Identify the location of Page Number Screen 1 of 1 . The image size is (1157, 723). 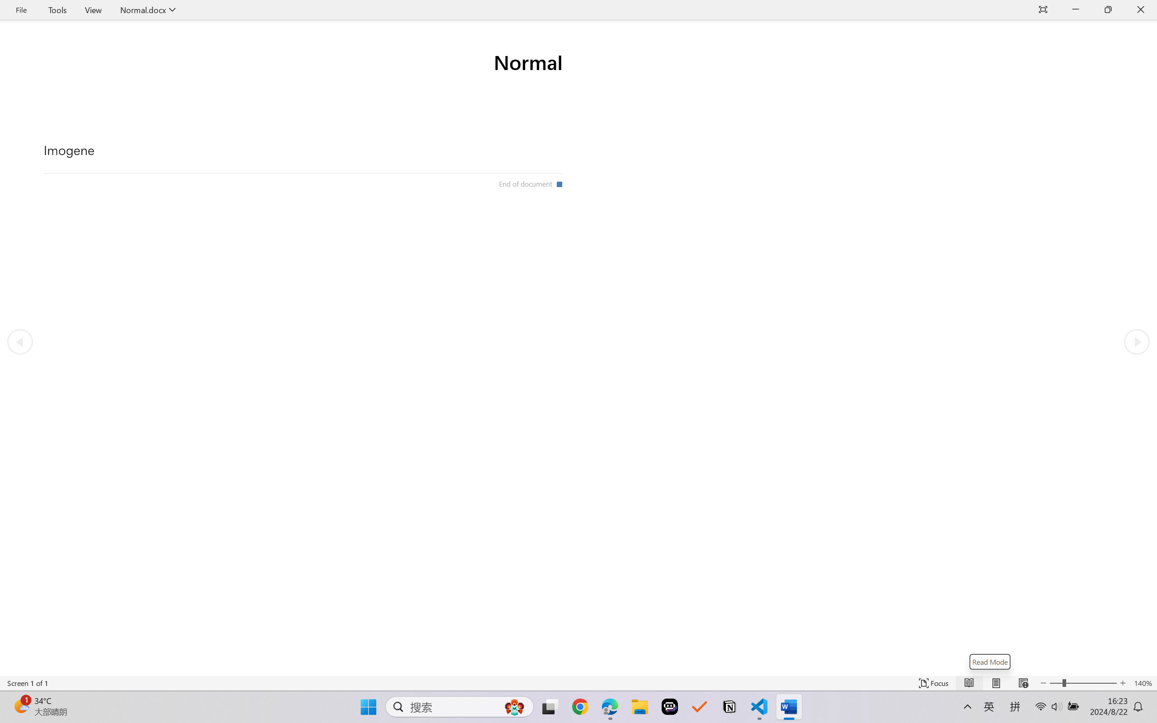
(28, 683).